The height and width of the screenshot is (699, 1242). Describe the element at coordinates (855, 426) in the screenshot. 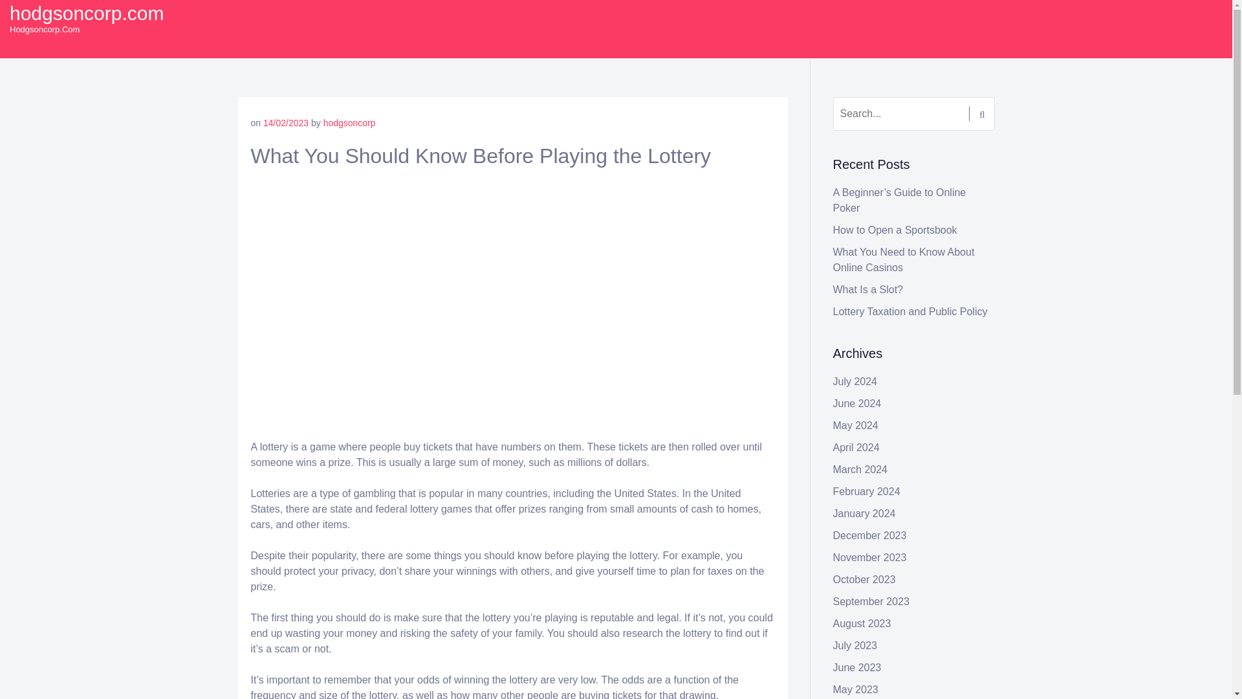

I see `May 2024` at that location.